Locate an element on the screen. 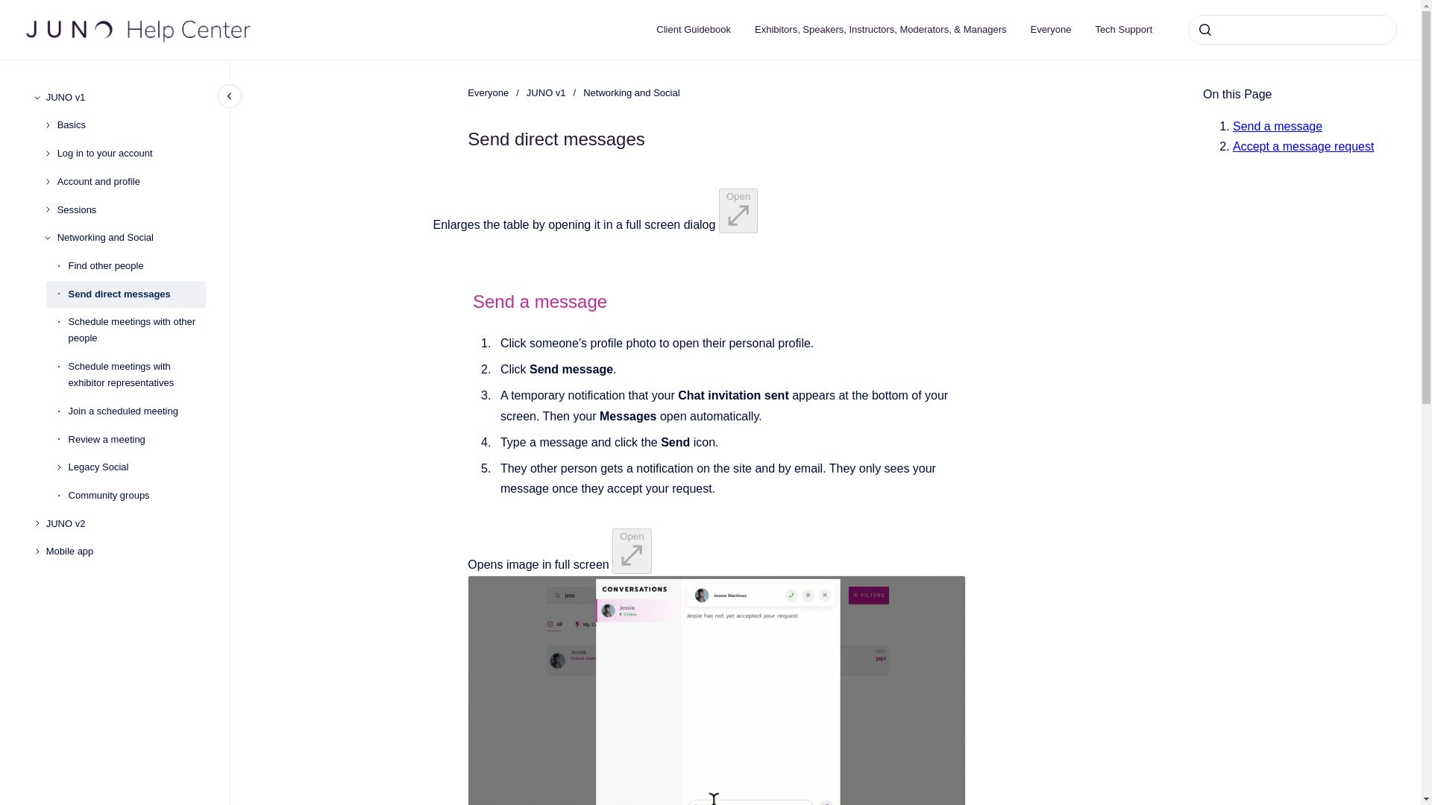 The width and height of the screenshot is (1432, 805). Review a meeting is located at coordinates (137, 440).